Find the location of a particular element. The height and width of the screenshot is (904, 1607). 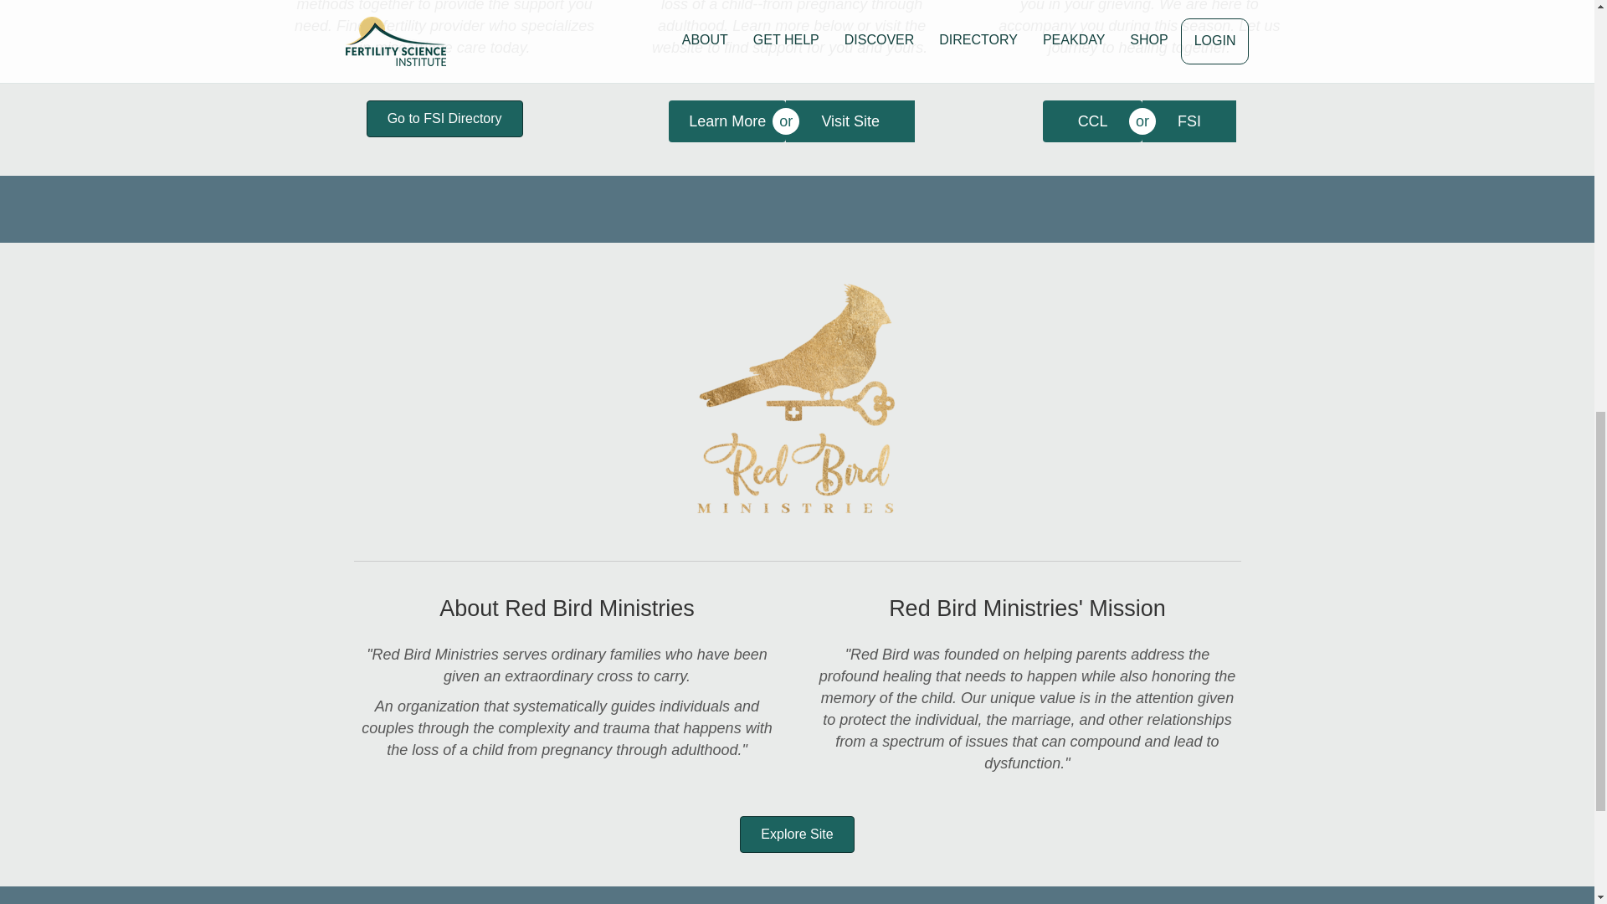

Explore Site is located at coordinates (796, 835).